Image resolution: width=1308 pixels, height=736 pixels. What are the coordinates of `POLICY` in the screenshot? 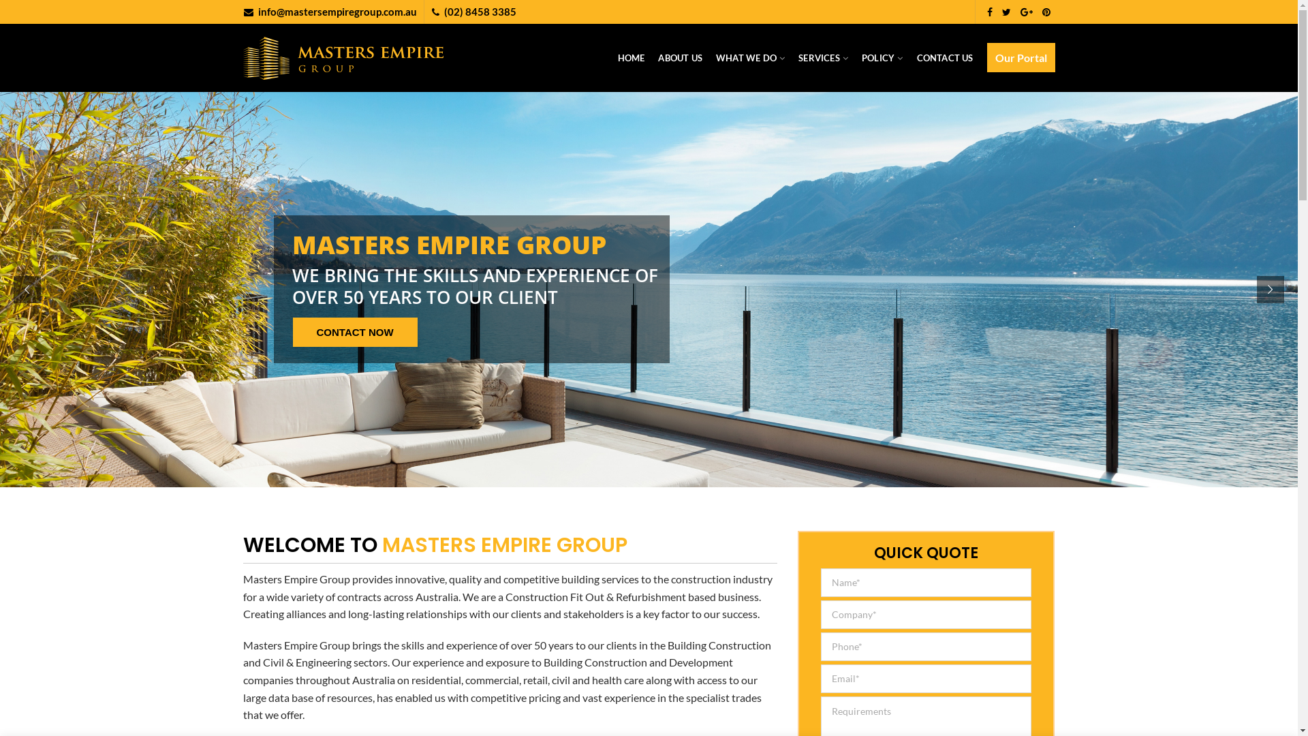 It's located at (882, 58).